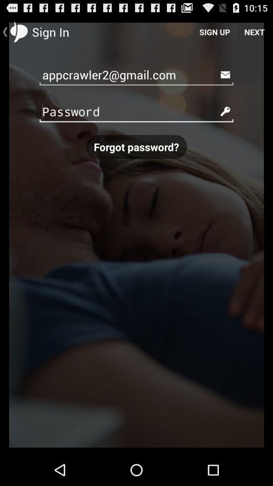  Describe the element at coordinates (254, 31) in the screenshot. I see `press the item to the right of sign up` at that location.